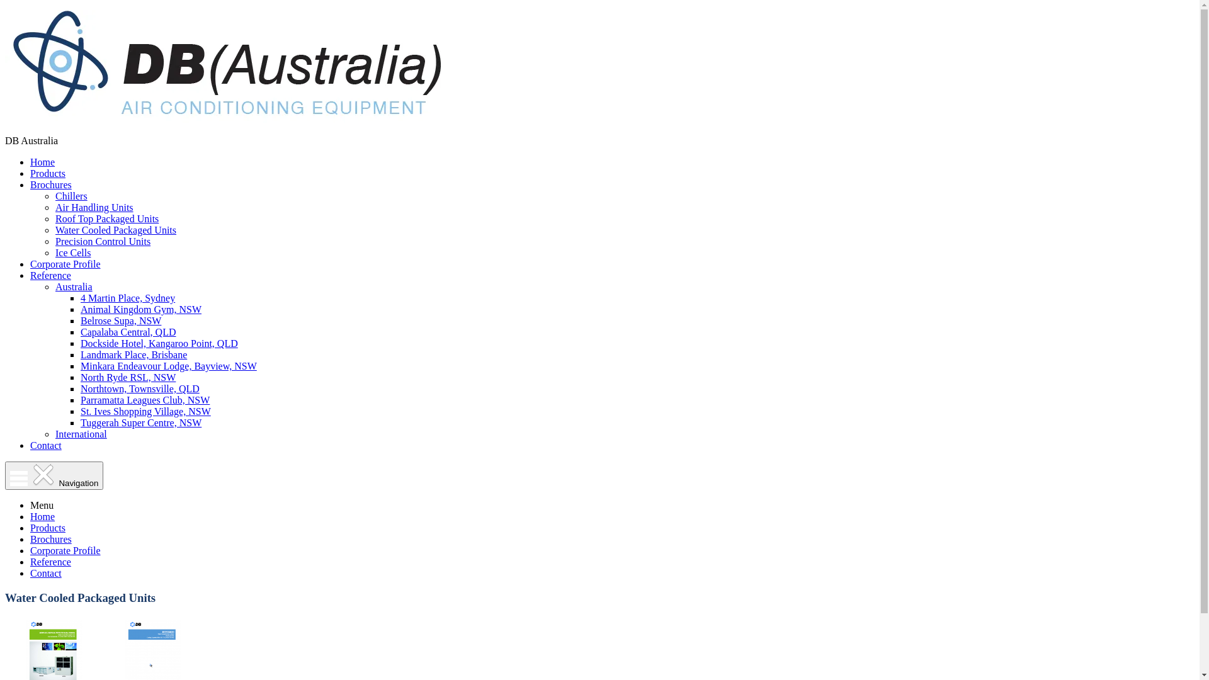 The width and height of the screenshot is (1209, 680). What do you see at coordinates (128, 332) in the screenshot?
I see `Capalaba Central, QLD` at bounding box center [128, 332].